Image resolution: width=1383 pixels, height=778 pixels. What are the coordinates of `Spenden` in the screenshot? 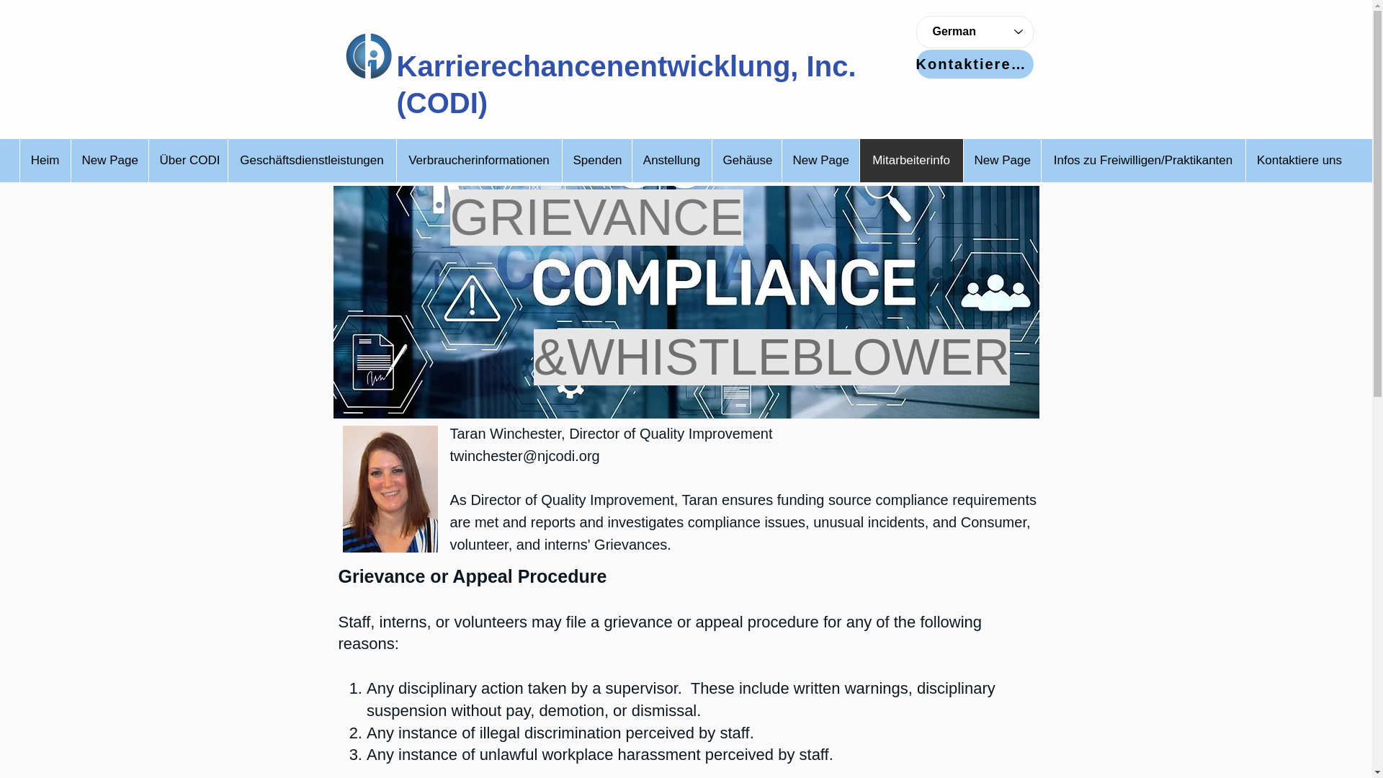 It's located at (596, 160).